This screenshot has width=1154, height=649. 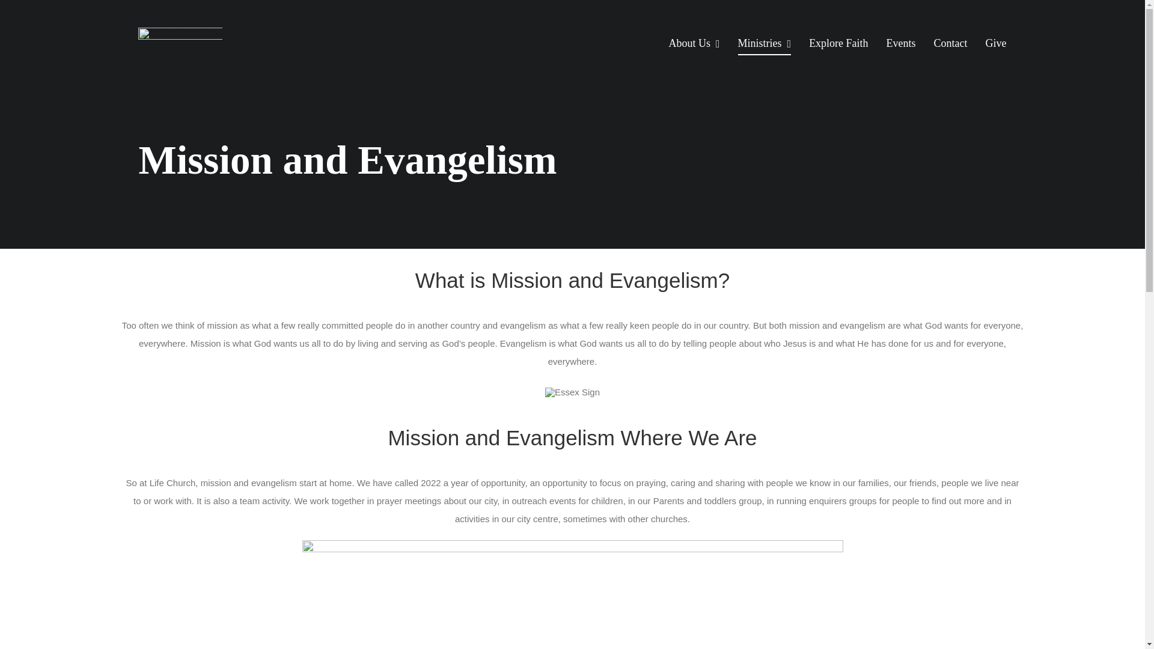 I want to click on Ministries, so click(x=765, y=44).